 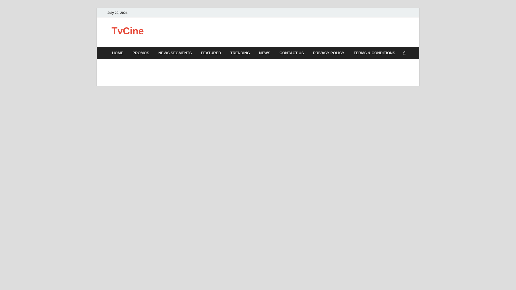 What do you see at coordinates (175, 53) in the screenshot?
I see `NEWS SEGMENTS` at bounding box center [175, 53].